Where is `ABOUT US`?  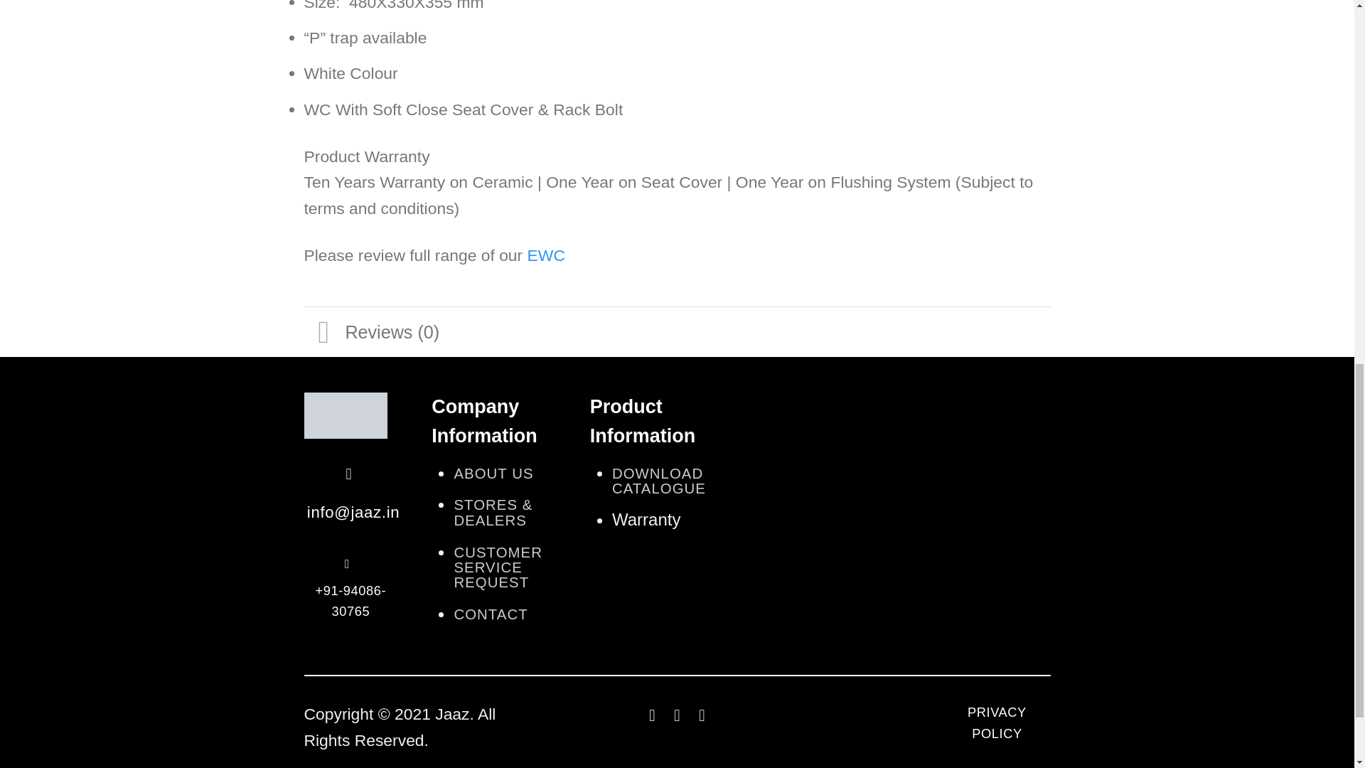
ABOUT US is located at coordinates (493, 474).